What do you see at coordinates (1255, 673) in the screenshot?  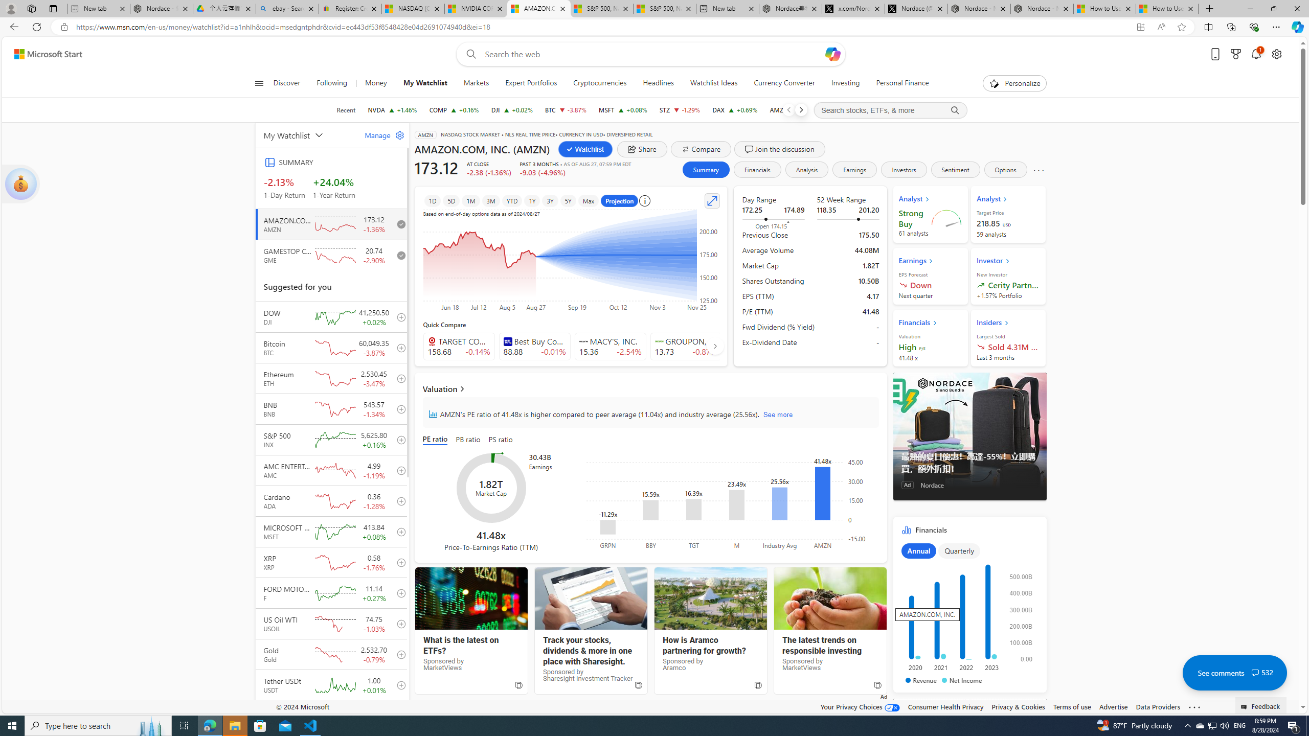 I see `Class: cwt-icon-vector` at bounding box center [1255, 673].